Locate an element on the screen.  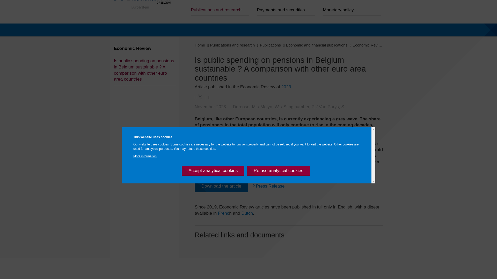
Statistics is located at coordinates (350, 2).